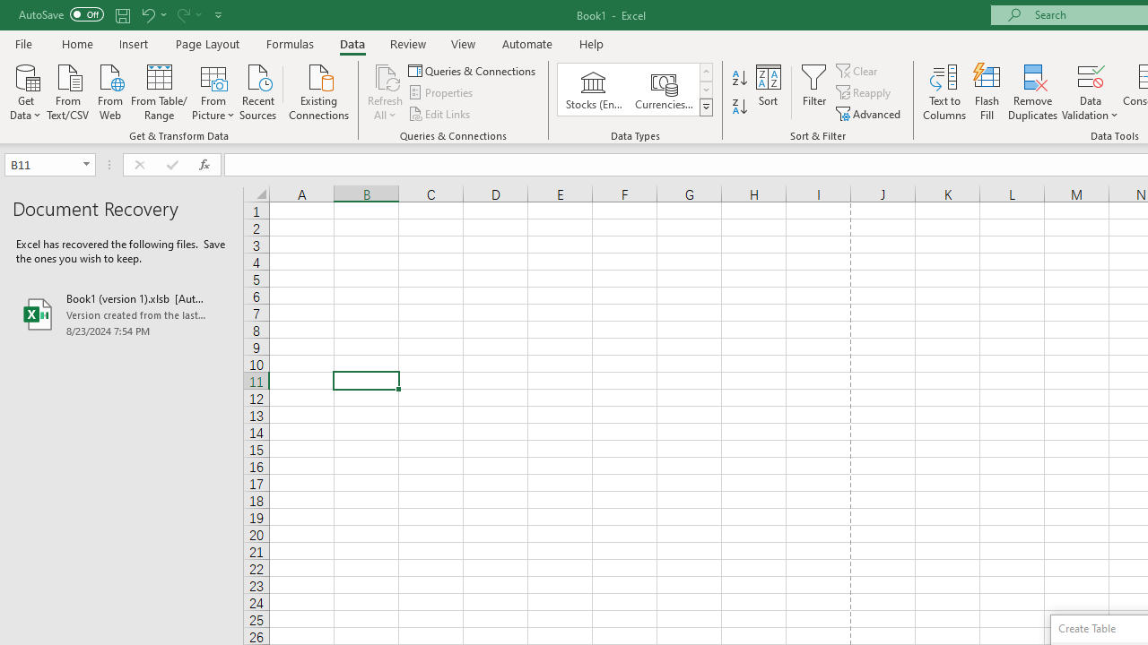 This screenshot has width=1148, height=645. Describe the element at coordinates (122, 314) in the screenshot. I see `Book1 (version 1).xlsb  [AutoRecovered]` at that location.